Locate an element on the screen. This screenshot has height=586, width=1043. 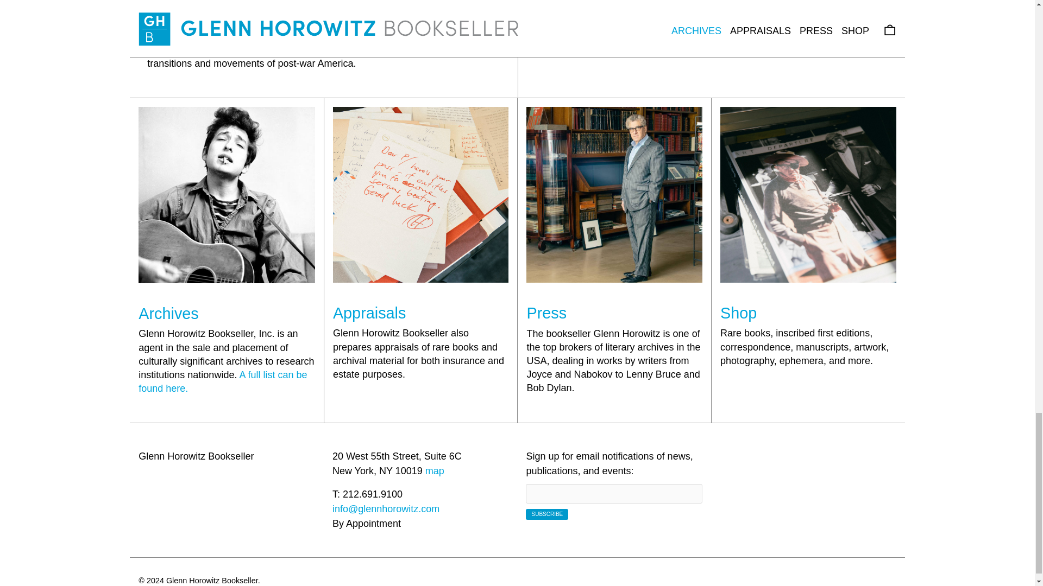
SUBSCRIBE is located at coordinates (546, 514).